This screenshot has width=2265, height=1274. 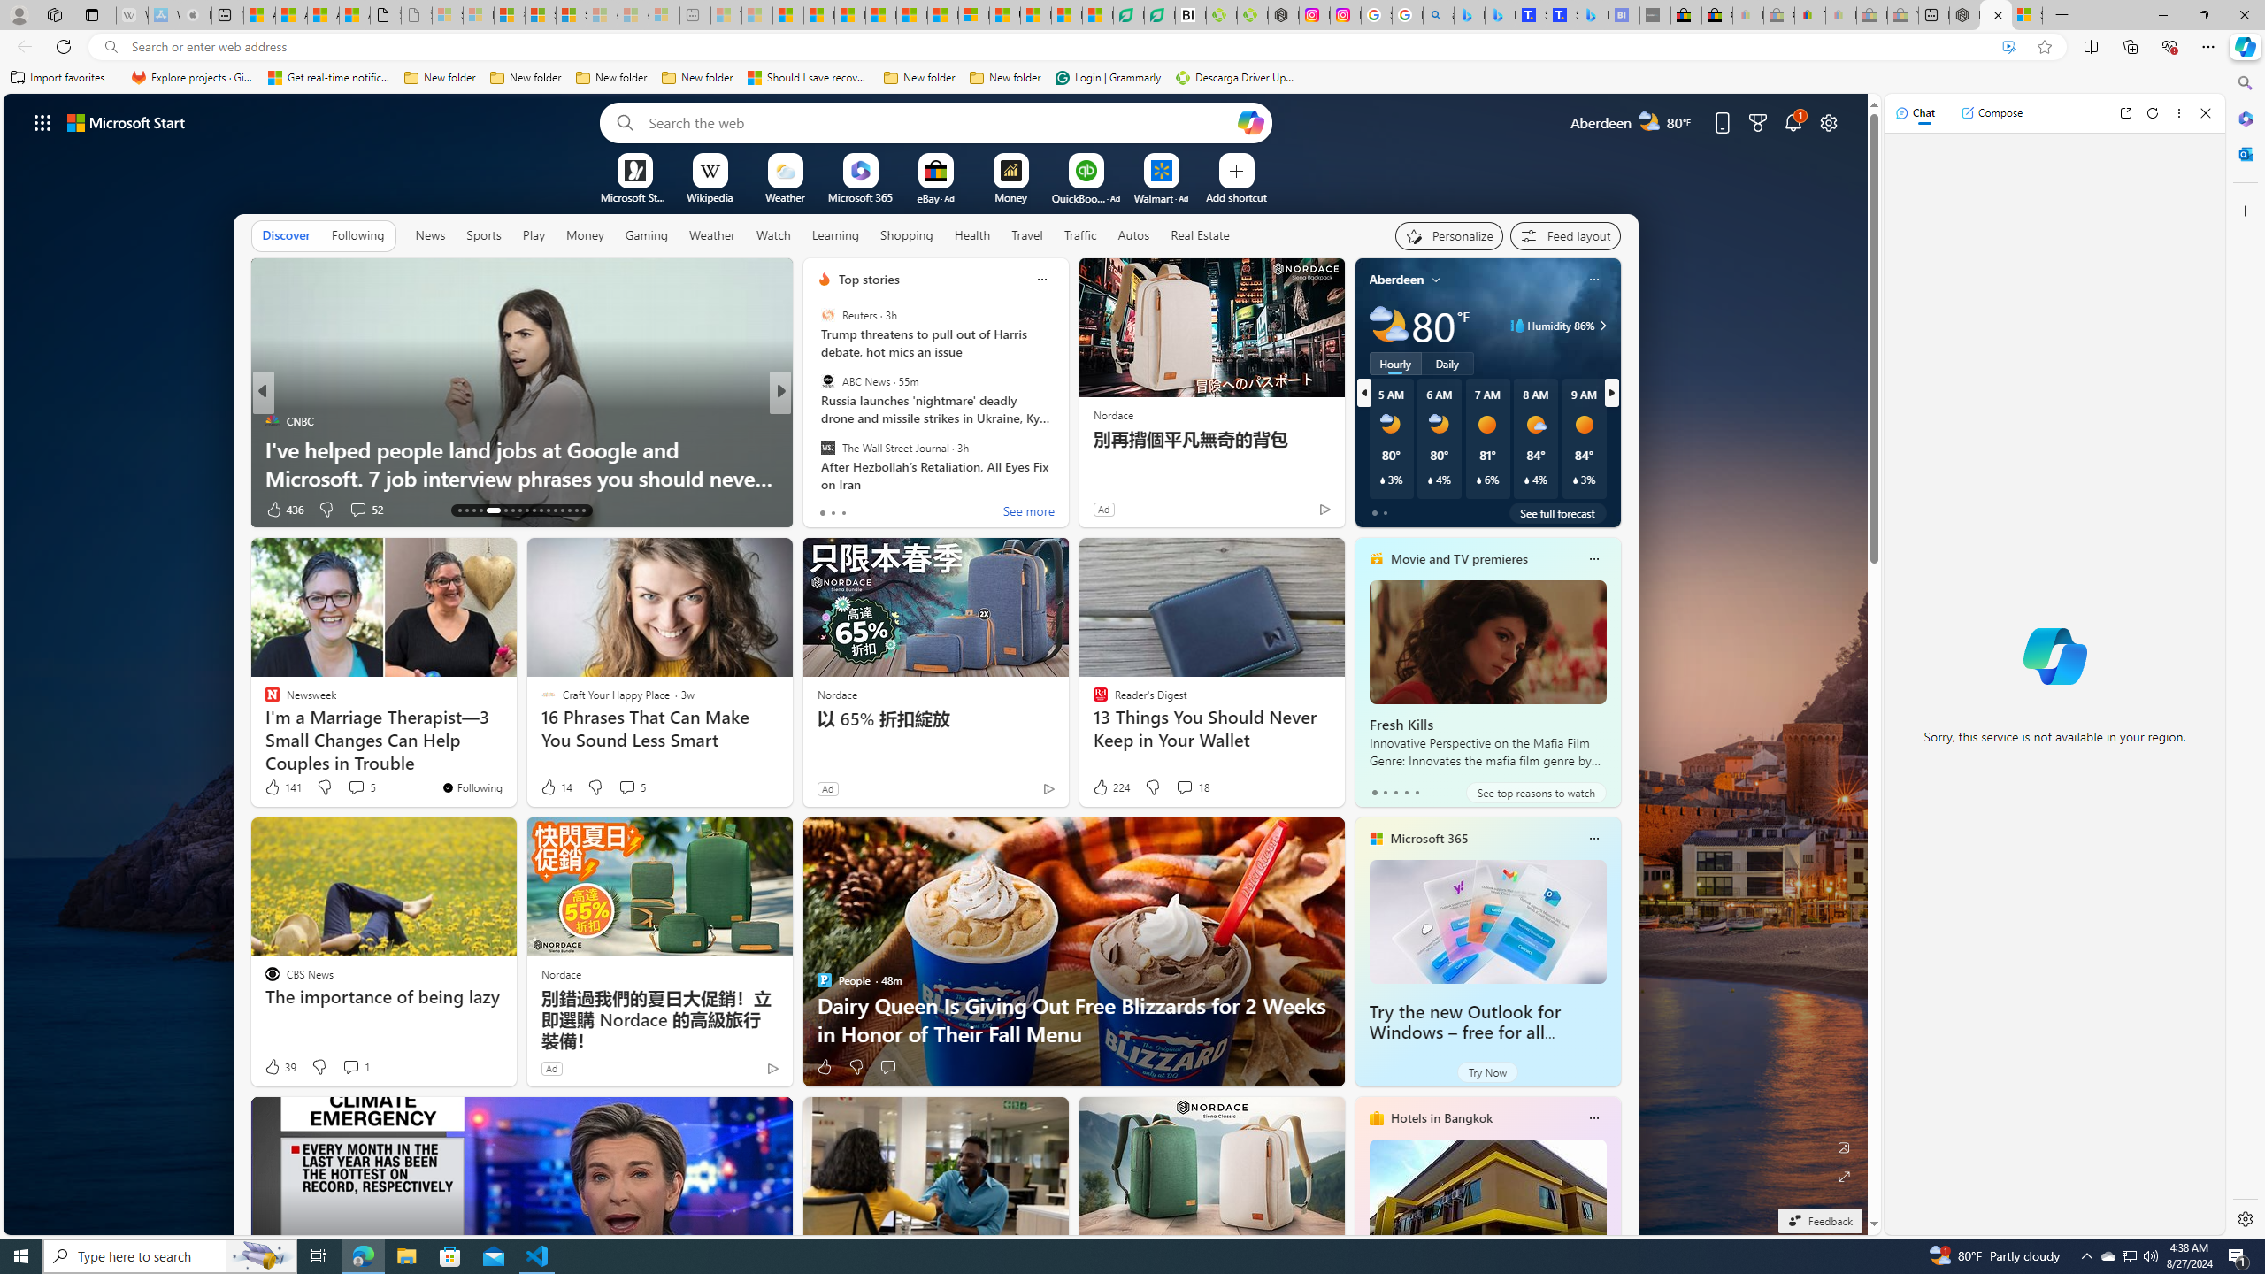 I want to click on Class: control, so click(x=42, y=122).